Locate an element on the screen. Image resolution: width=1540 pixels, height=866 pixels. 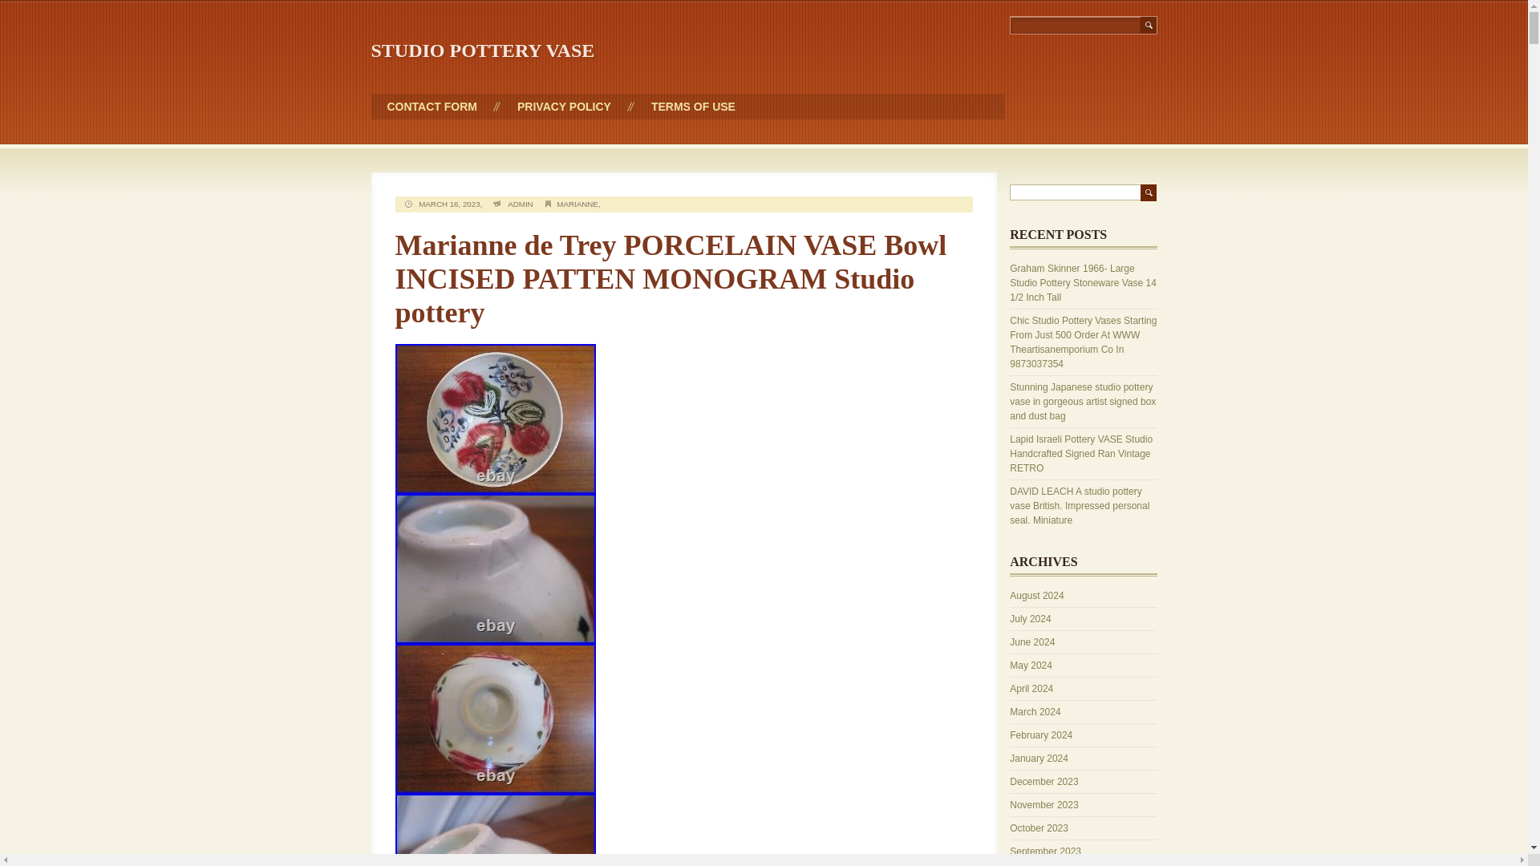
PRIVACY POLICY is located at coordinates (564, 106).